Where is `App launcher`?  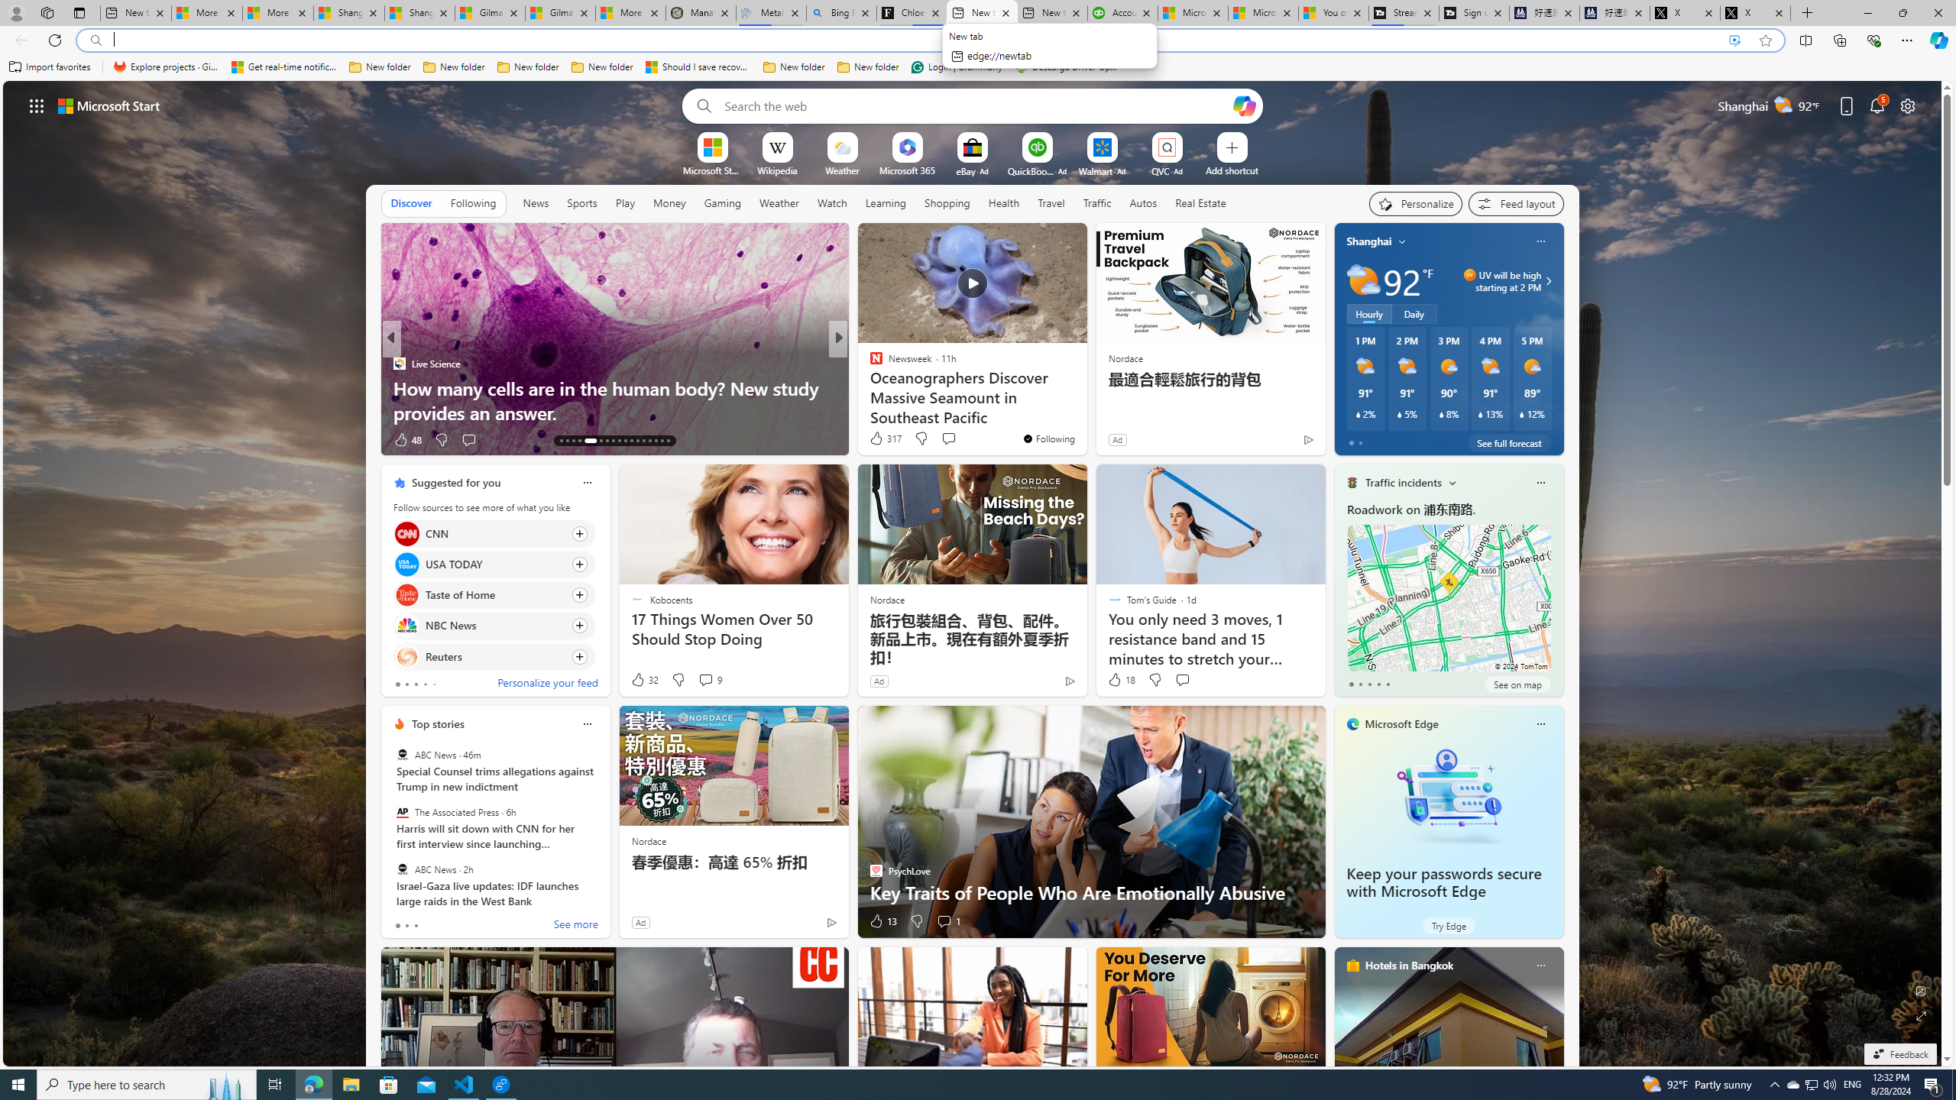
App launcher is located at coordinates (37, 105).